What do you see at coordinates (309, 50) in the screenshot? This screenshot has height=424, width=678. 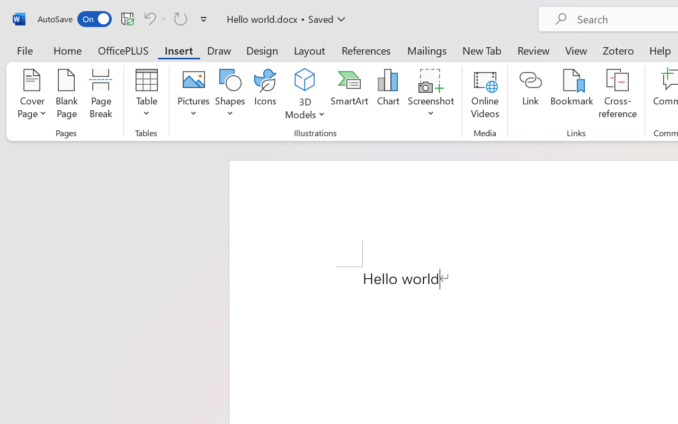 I see `Layout` at bounding box center [309, 50].